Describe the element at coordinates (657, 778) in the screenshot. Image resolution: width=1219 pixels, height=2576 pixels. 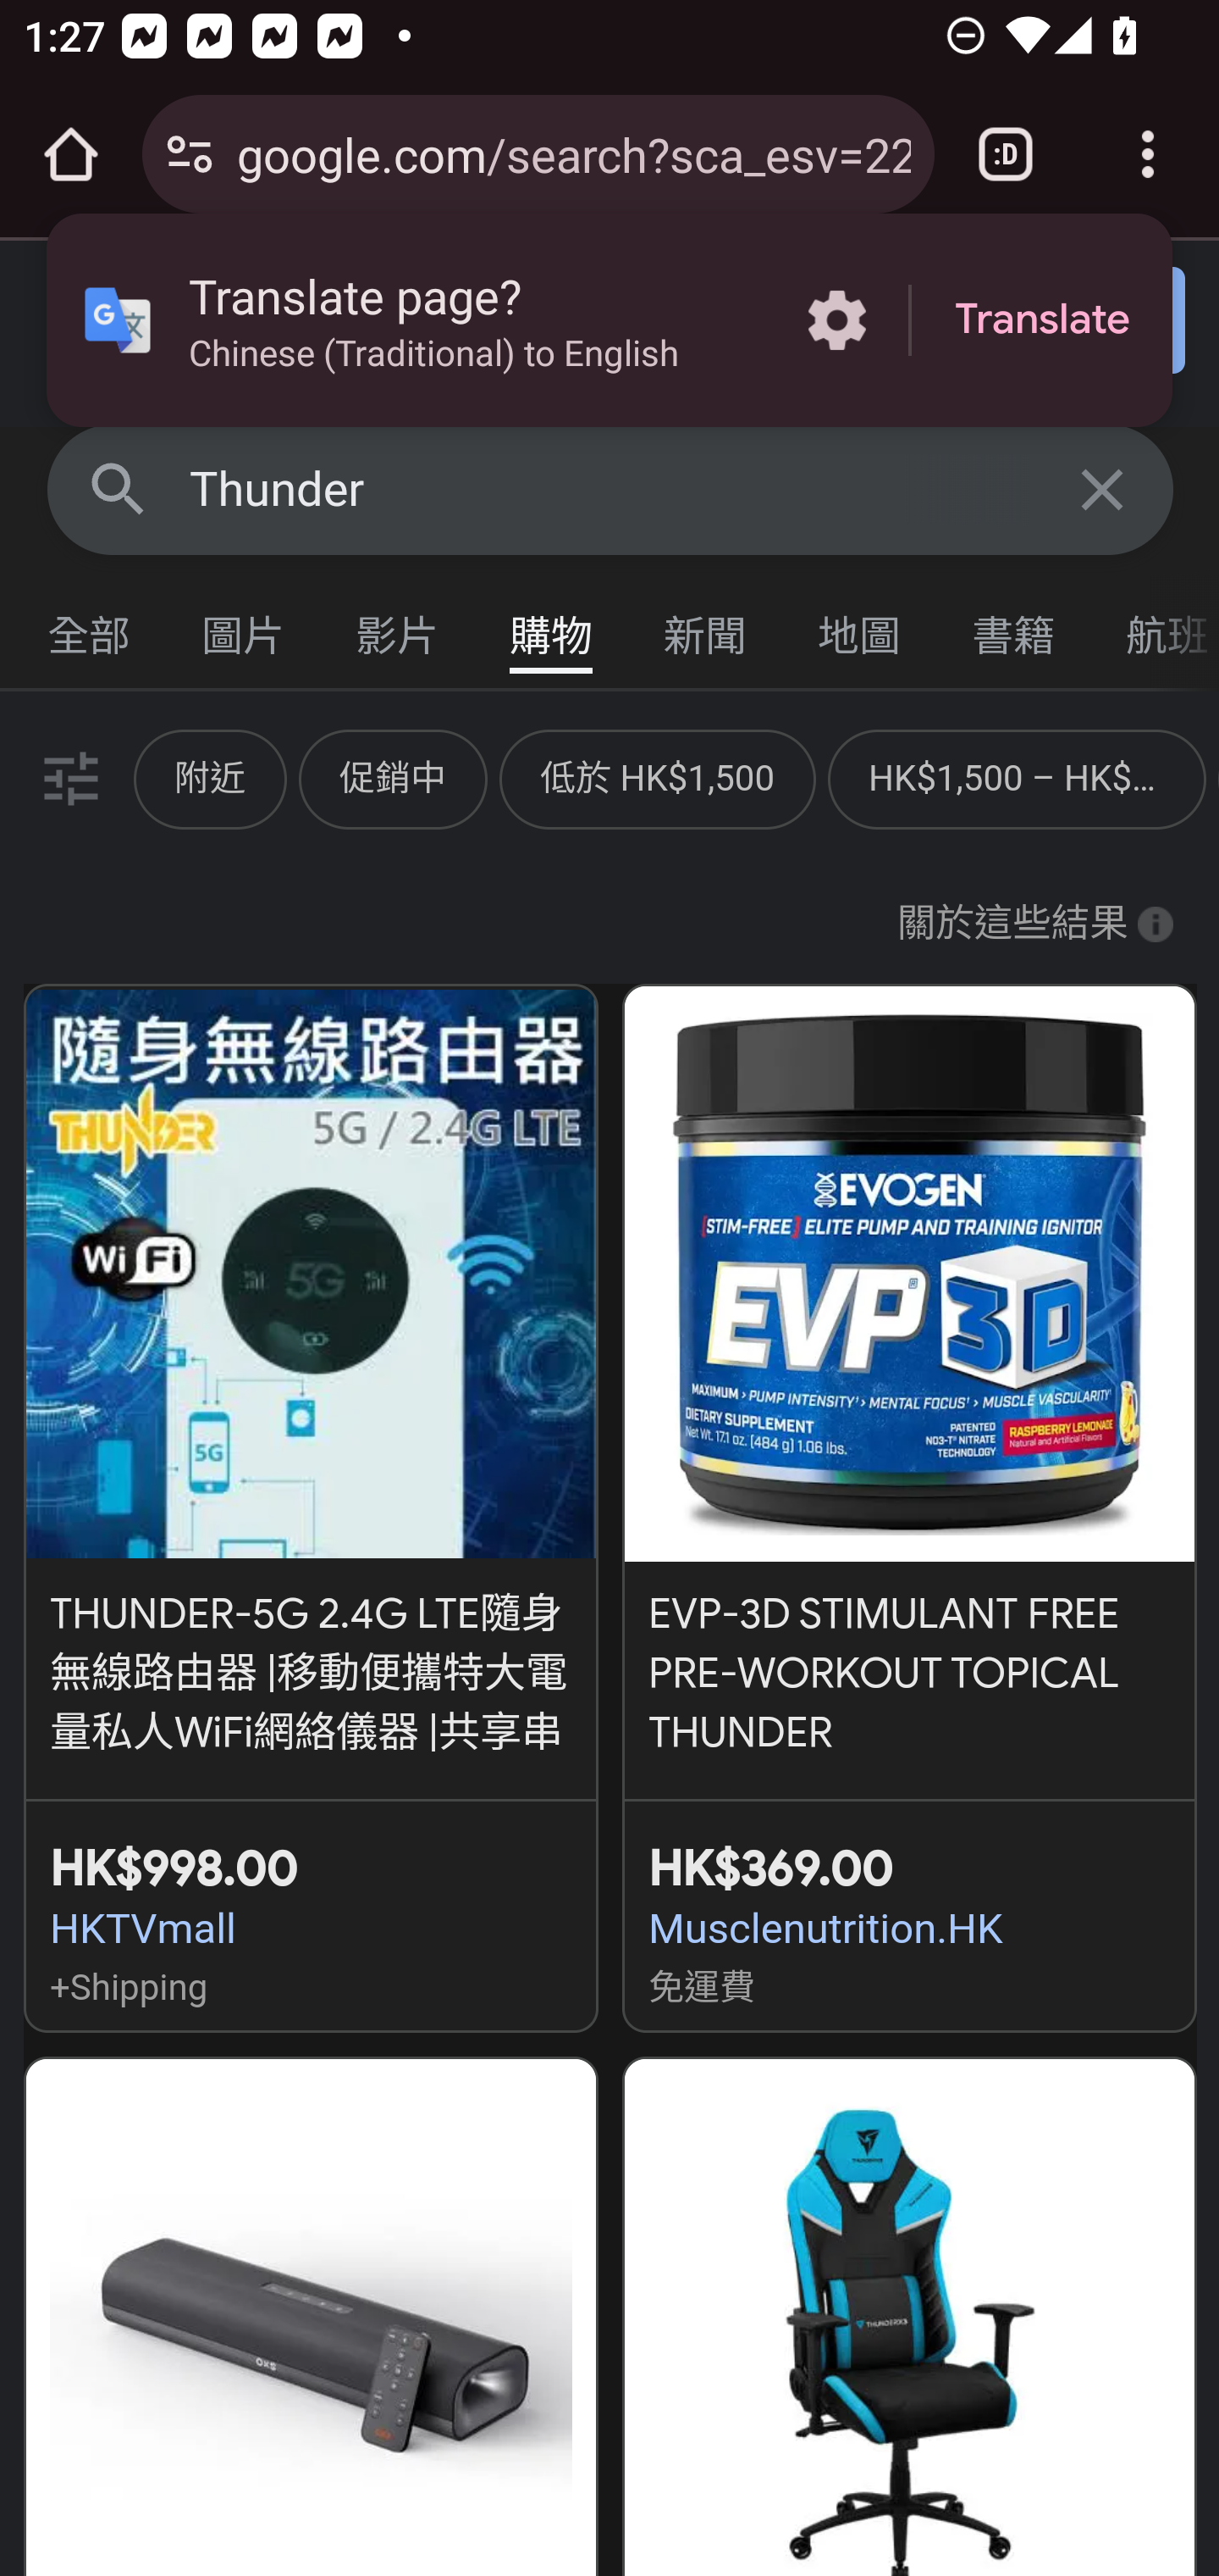
I see `低於 HK$1,500` at that location.